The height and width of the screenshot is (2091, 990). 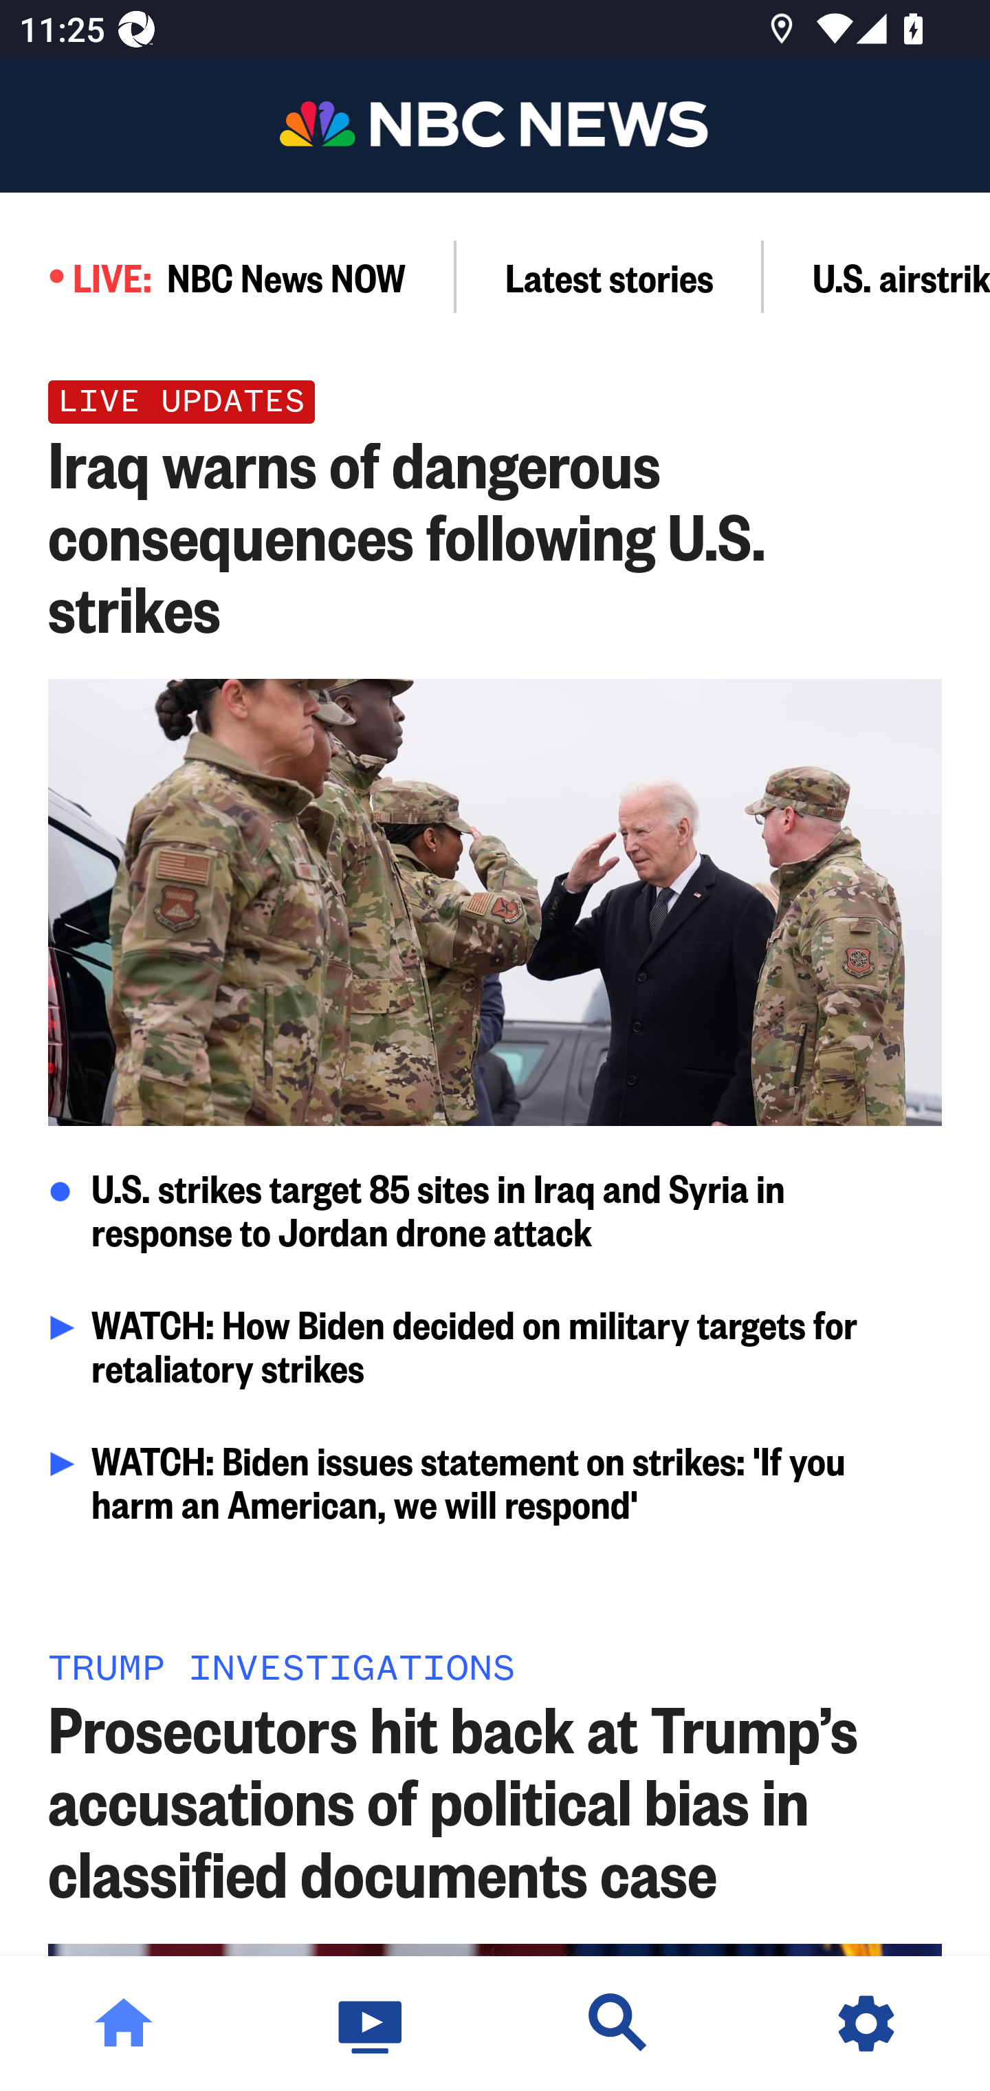 What do you see at coordinates (877, 277) in the screenshot?
I see `U.S. airstrikes` at bounding box center [877, 277].